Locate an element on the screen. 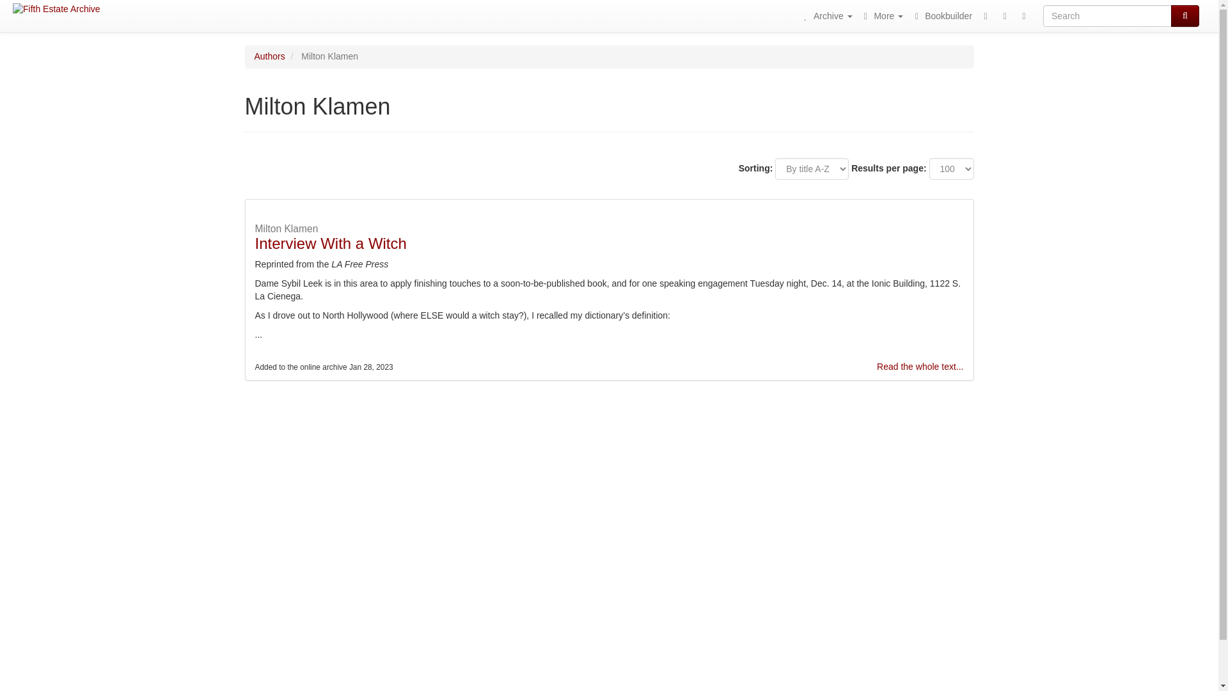 The image size is (1228, 691). Bookbuilder is located at coordinates (941, 15).